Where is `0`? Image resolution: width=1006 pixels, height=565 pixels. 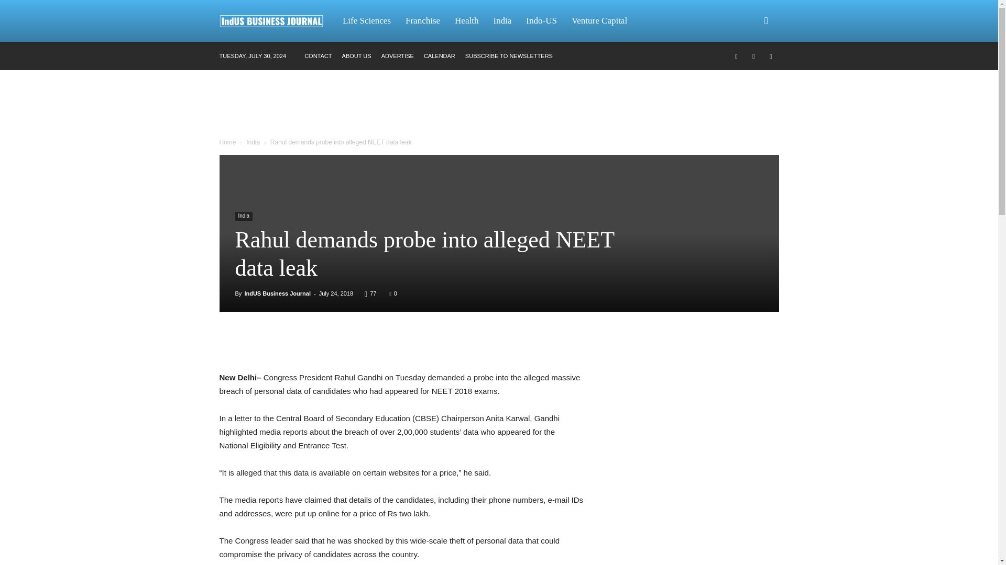 0 is located at coordinates (393, 293).